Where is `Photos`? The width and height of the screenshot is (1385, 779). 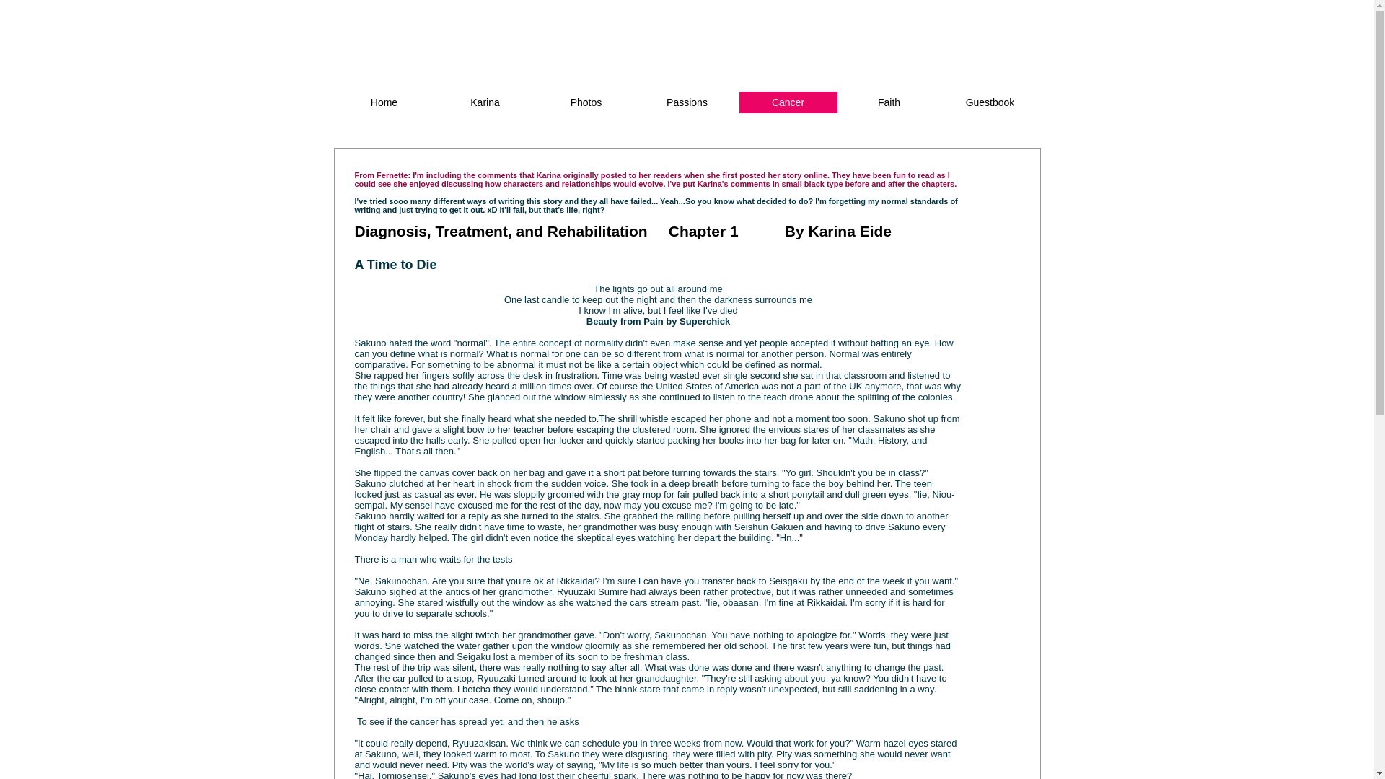
Photos is located at coordinates (586, 102).